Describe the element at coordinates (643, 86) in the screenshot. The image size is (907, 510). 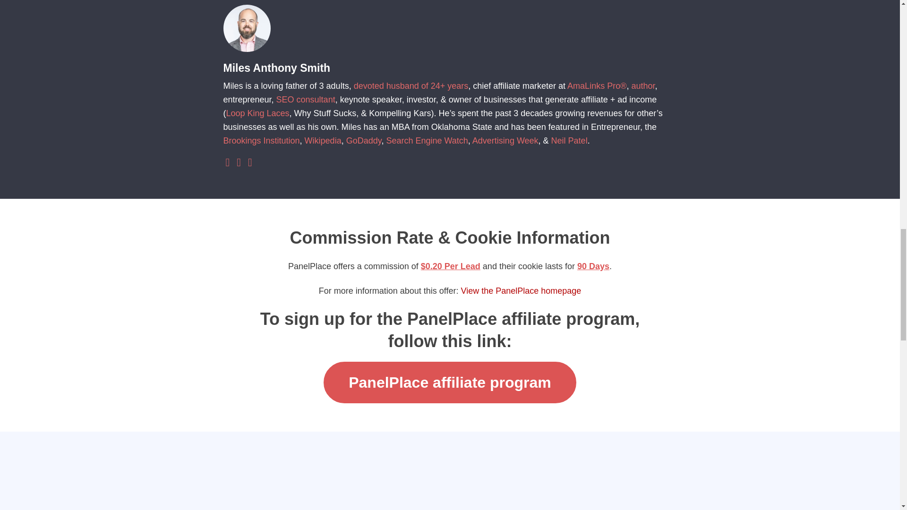
I see `author` at that location.